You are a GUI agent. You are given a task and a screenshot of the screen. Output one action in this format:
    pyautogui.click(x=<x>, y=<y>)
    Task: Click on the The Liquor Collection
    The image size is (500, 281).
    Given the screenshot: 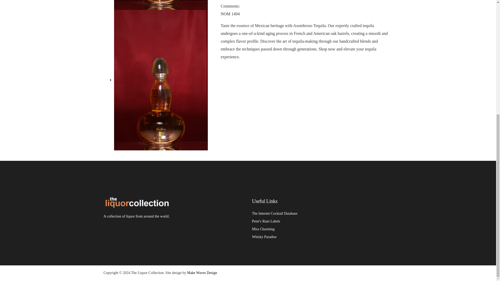 What is the action you would take?
    pyautogui.click(x=136, y=205)
    